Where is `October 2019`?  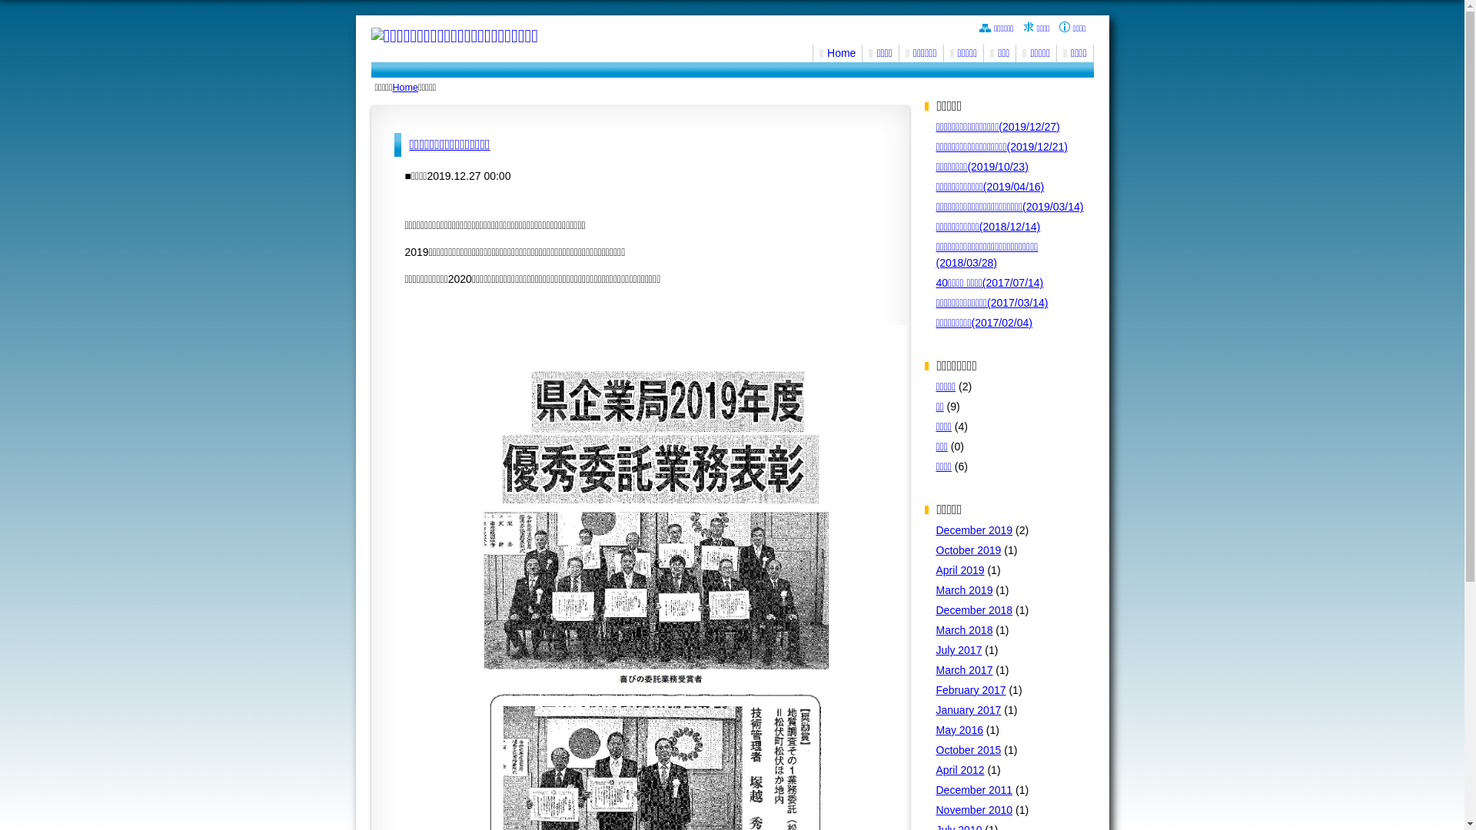 October 2019 is located at coordinates (969, 550).